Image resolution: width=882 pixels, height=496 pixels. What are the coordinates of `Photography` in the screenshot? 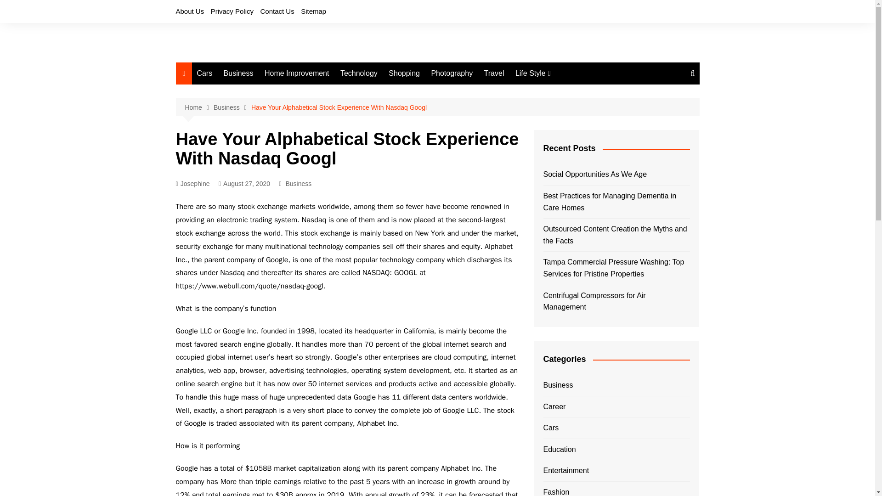 It's located at (451, 73).